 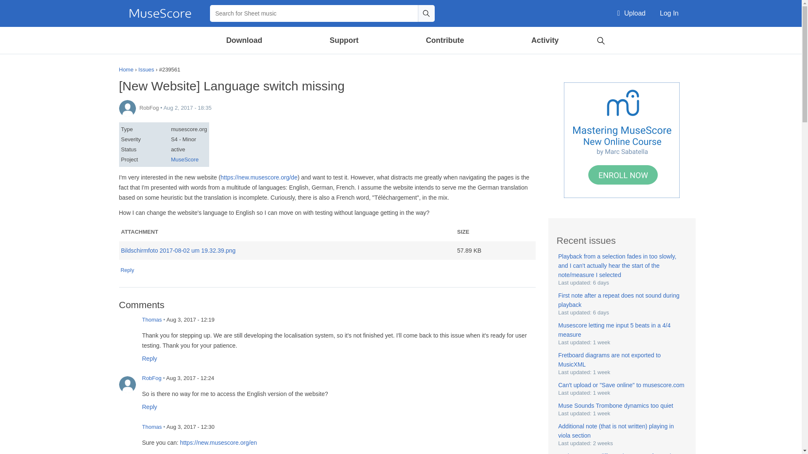 What do you see at coordinates (426, 13) in the screenshot?
I see `Search` at bounding box center [426, 13].